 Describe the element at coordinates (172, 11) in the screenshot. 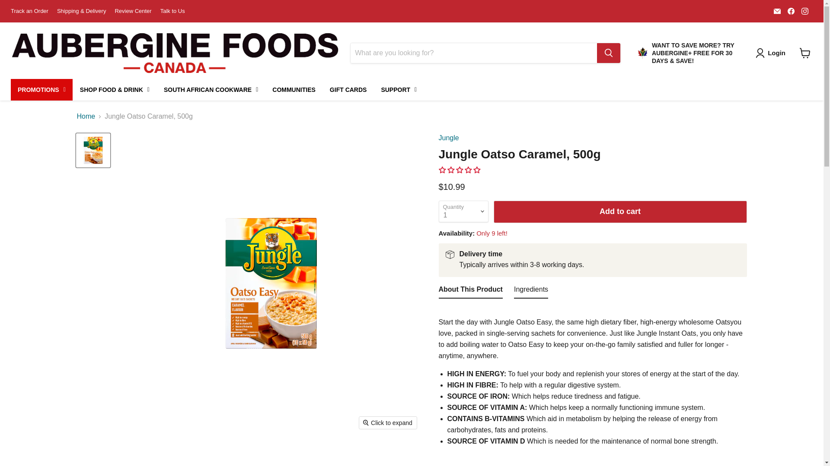

I see `Talk to Us` at that location.